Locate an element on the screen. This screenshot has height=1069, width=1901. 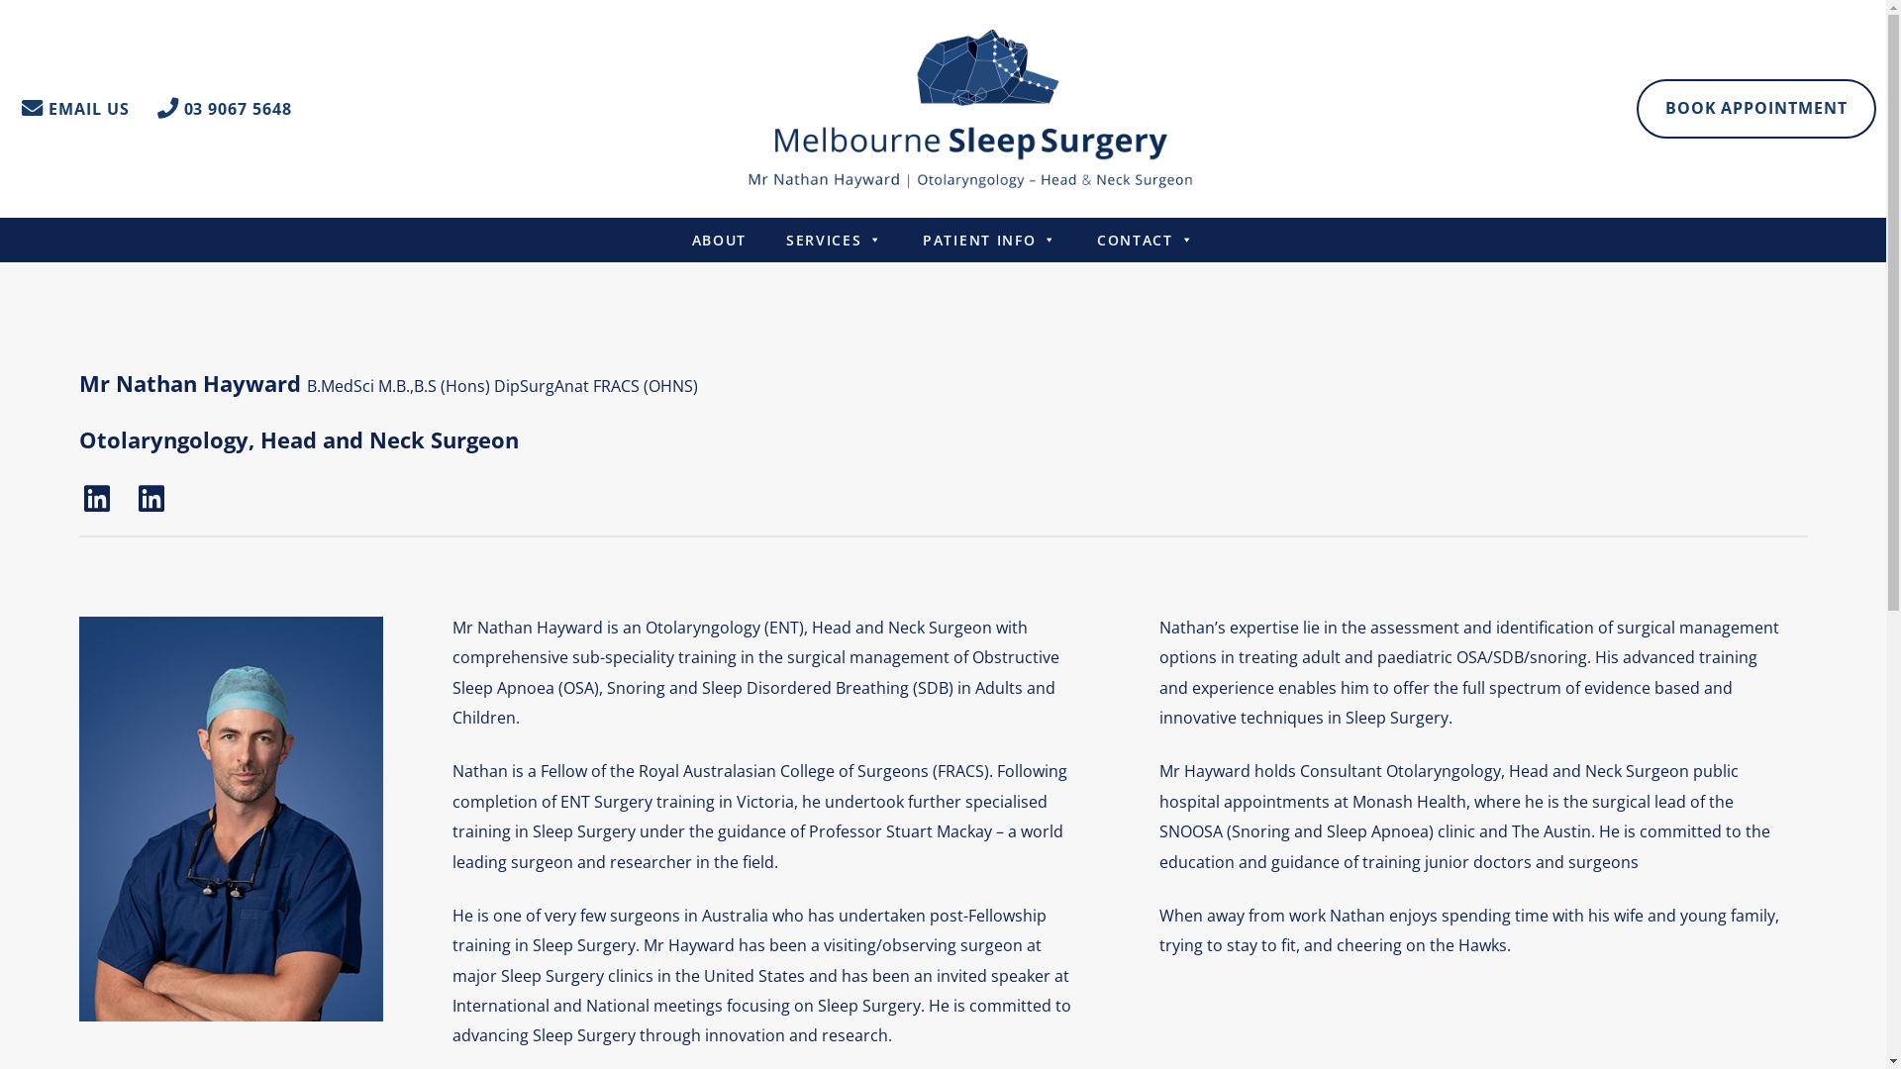
PATIENT INFO is located at coordinates (990, 240).